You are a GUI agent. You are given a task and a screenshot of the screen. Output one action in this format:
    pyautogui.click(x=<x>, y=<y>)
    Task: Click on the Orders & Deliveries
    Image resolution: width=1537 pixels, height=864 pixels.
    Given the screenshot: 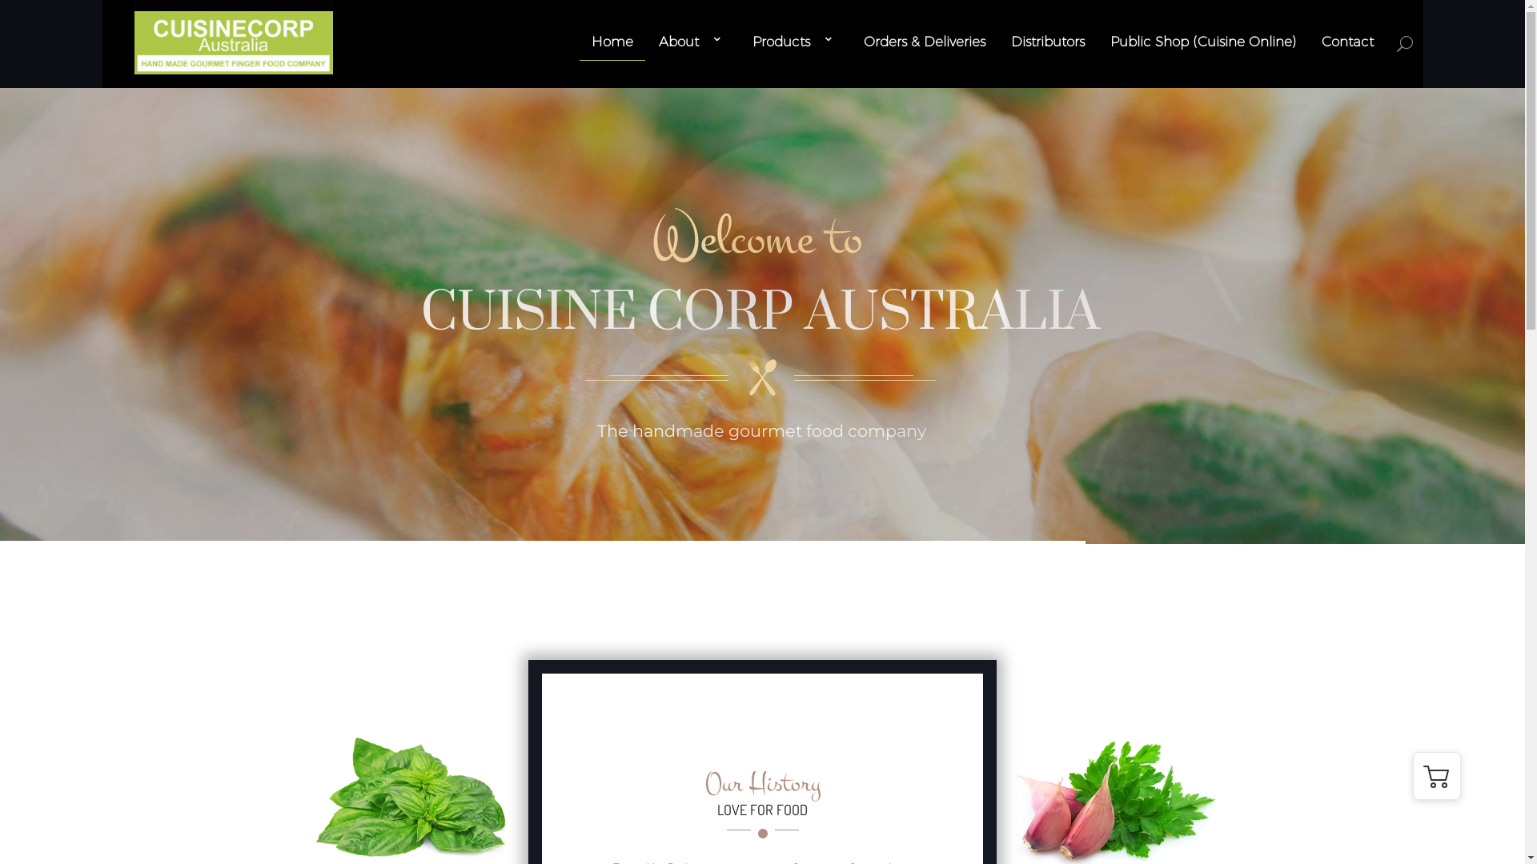 What is the action you would take?
    pyautogui.click(x=924, y=42)
    